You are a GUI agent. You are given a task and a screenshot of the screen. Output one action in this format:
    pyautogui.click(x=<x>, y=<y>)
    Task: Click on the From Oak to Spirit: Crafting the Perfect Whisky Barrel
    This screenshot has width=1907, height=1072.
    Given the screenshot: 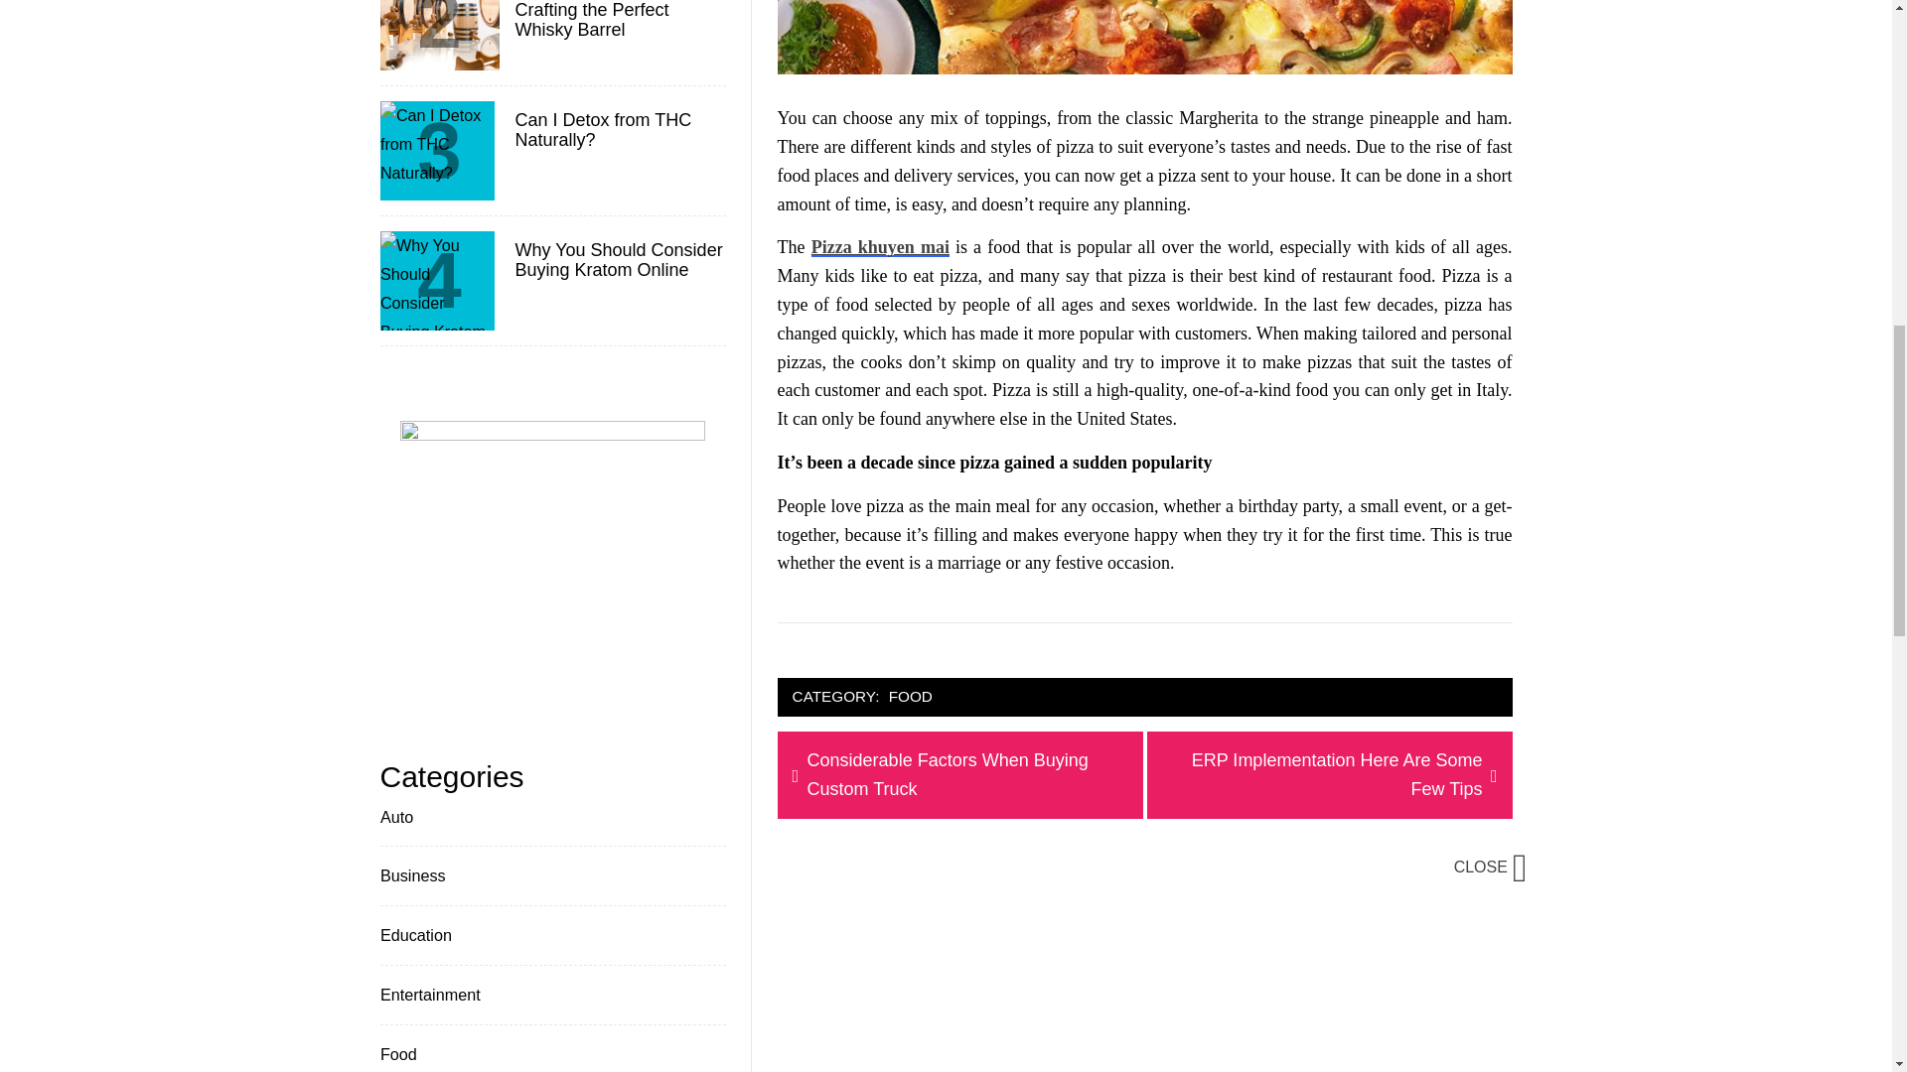 What is the action you would take?
    pyautogui.click(x=413, y=935)
    